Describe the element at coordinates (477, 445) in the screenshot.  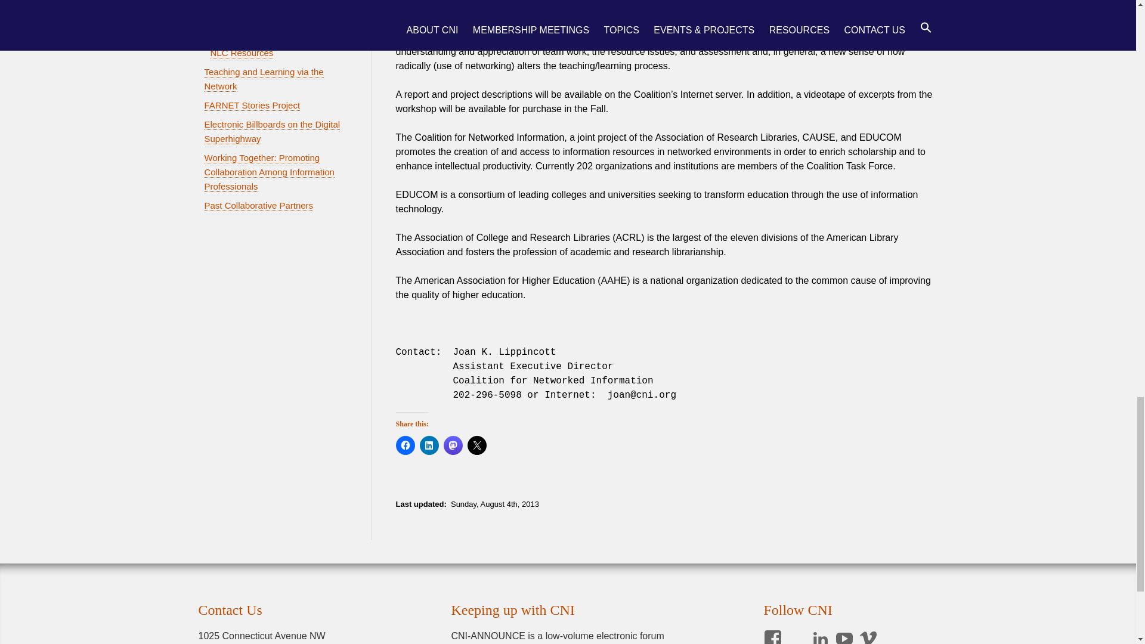
I see `Click to share on X` at that location.